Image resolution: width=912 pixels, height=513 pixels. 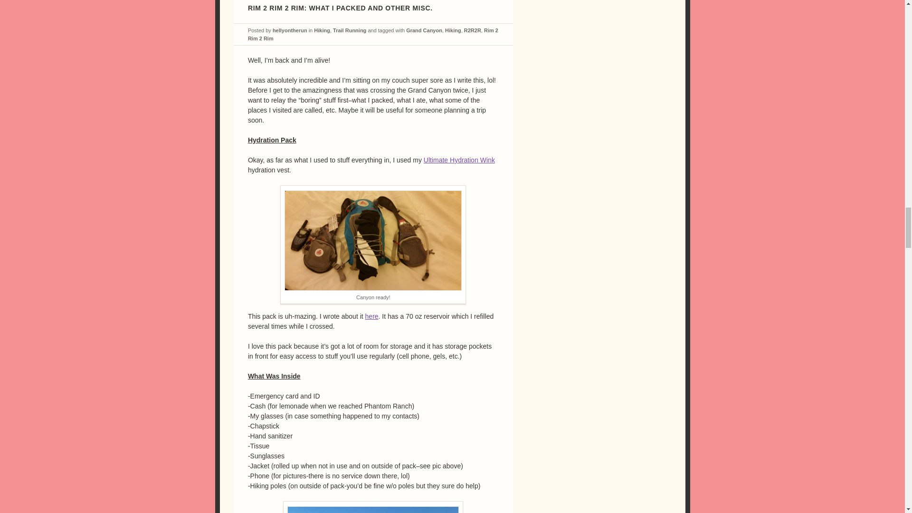 I want to click on Trail Running, so click(x=350, y=30).